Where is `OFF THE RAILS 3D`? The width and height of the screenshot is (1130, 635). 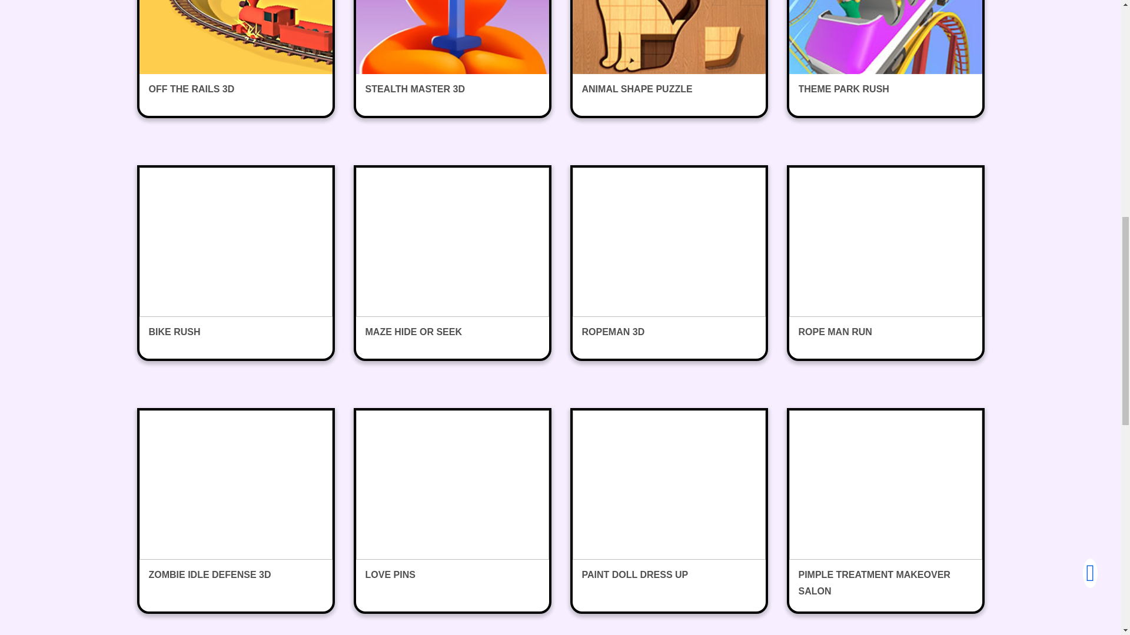
OFF THE RAILS 3D is located at coordinates (235, 58).